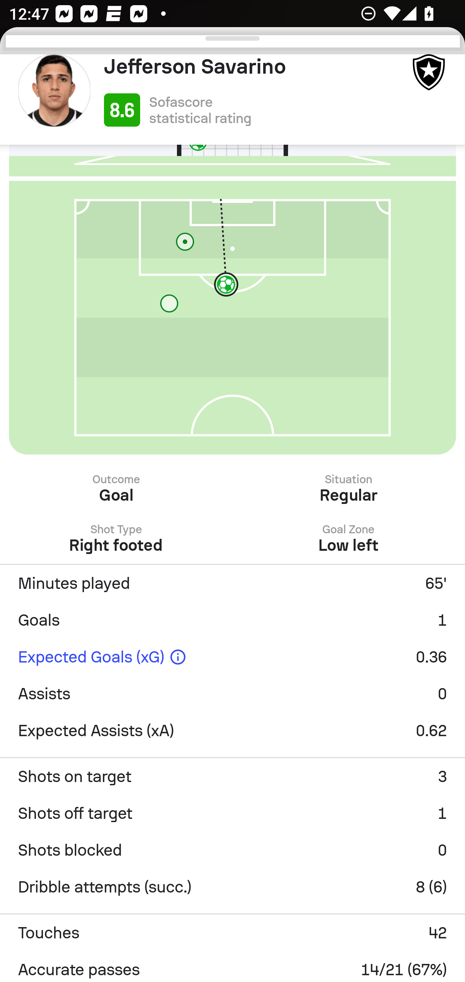  What do you see at coordinates (232, 813) in the screenshot?
I see `Shots off target 1` at bounding box center [232, 813].